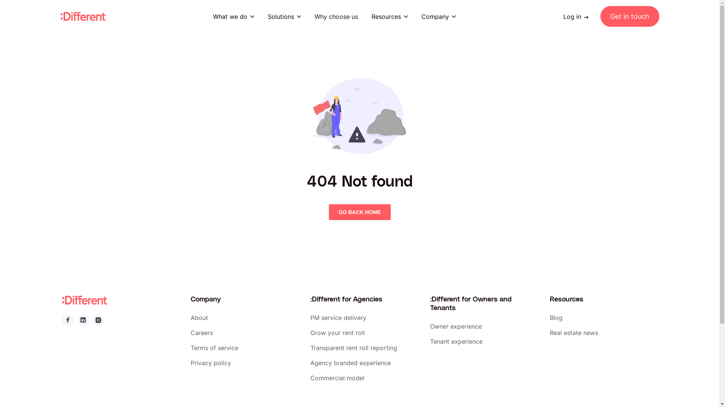 Image resolution: width=725 pixels, height=407 pixels. Describe the element at coordinates (364, 378) in the screenshot. I see `Commercial model` at that location.